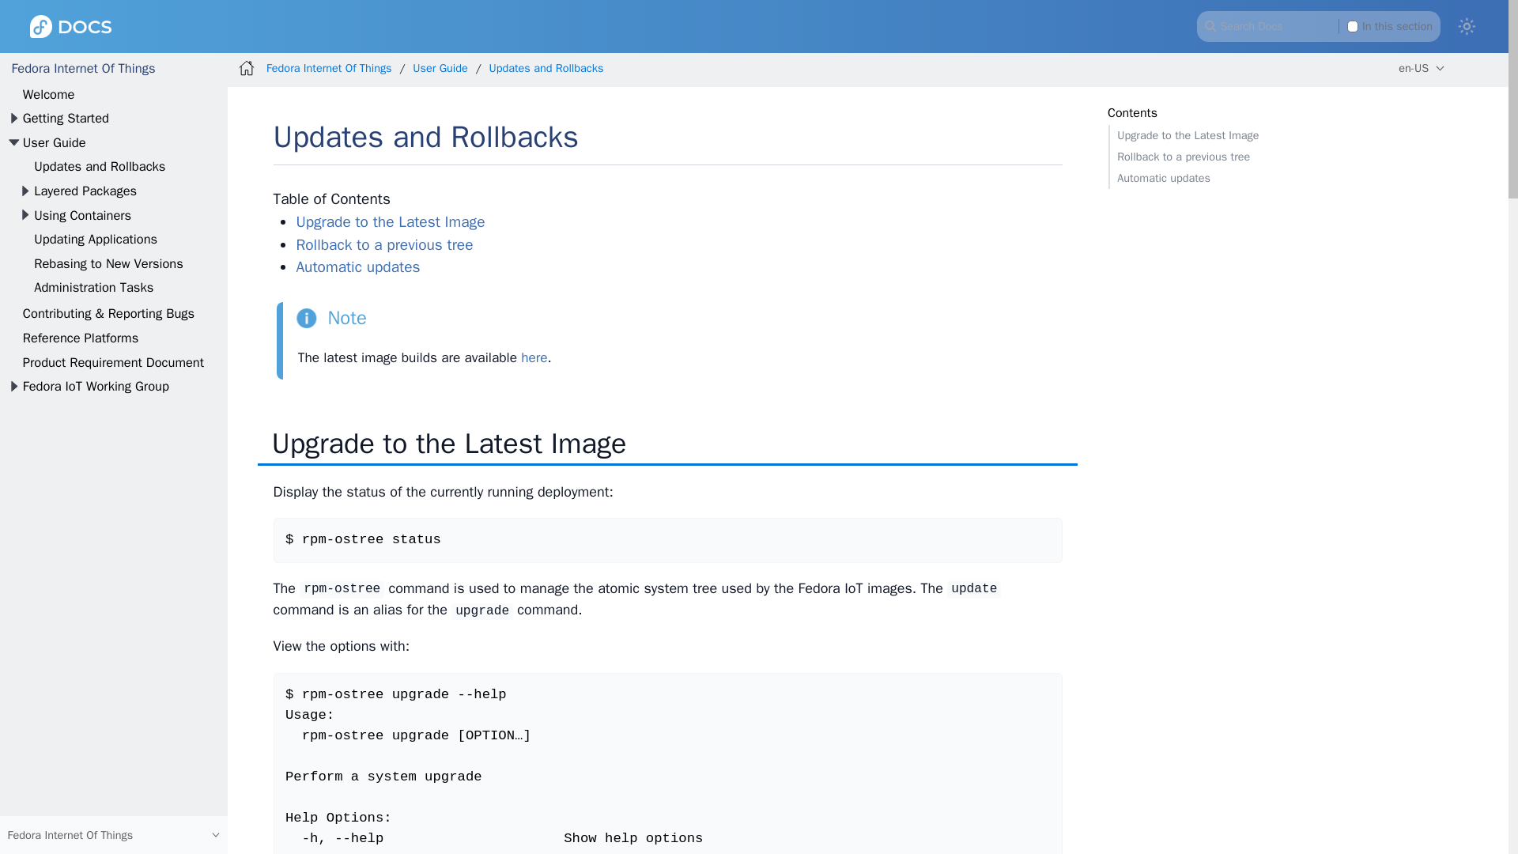  I want to click on on, so click(1353, 25).